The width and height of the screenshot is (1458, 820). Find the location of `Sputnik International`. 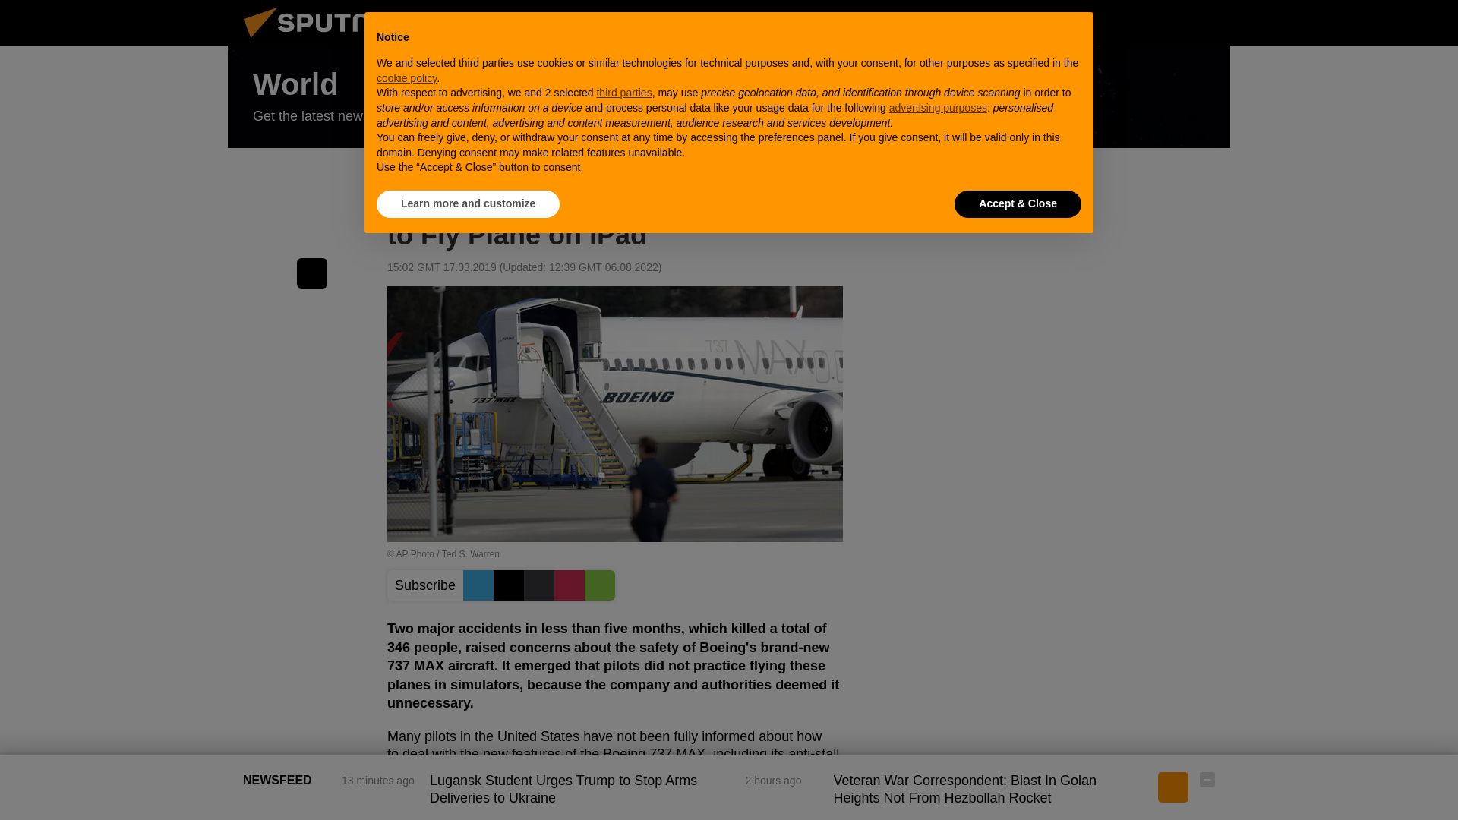

Sputnik International is located at coordinates (326, 41).